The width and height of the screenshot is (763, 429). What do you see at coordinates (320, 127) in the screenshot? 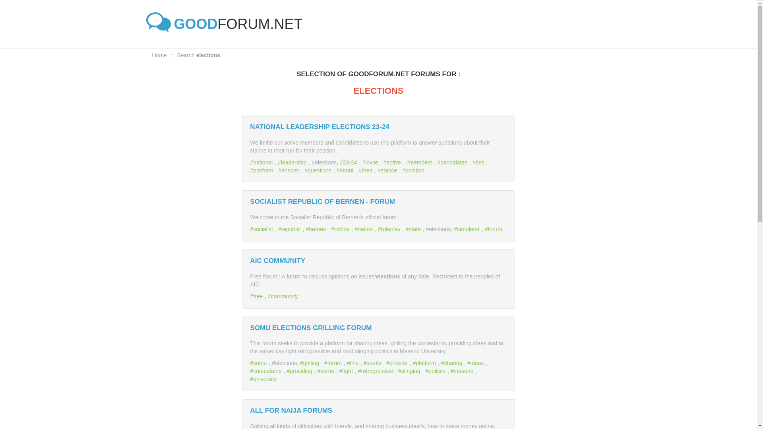
I see `NATIONAL LEADERSHIP ELECTIONS 23-24` at bounding box center [320, 127].